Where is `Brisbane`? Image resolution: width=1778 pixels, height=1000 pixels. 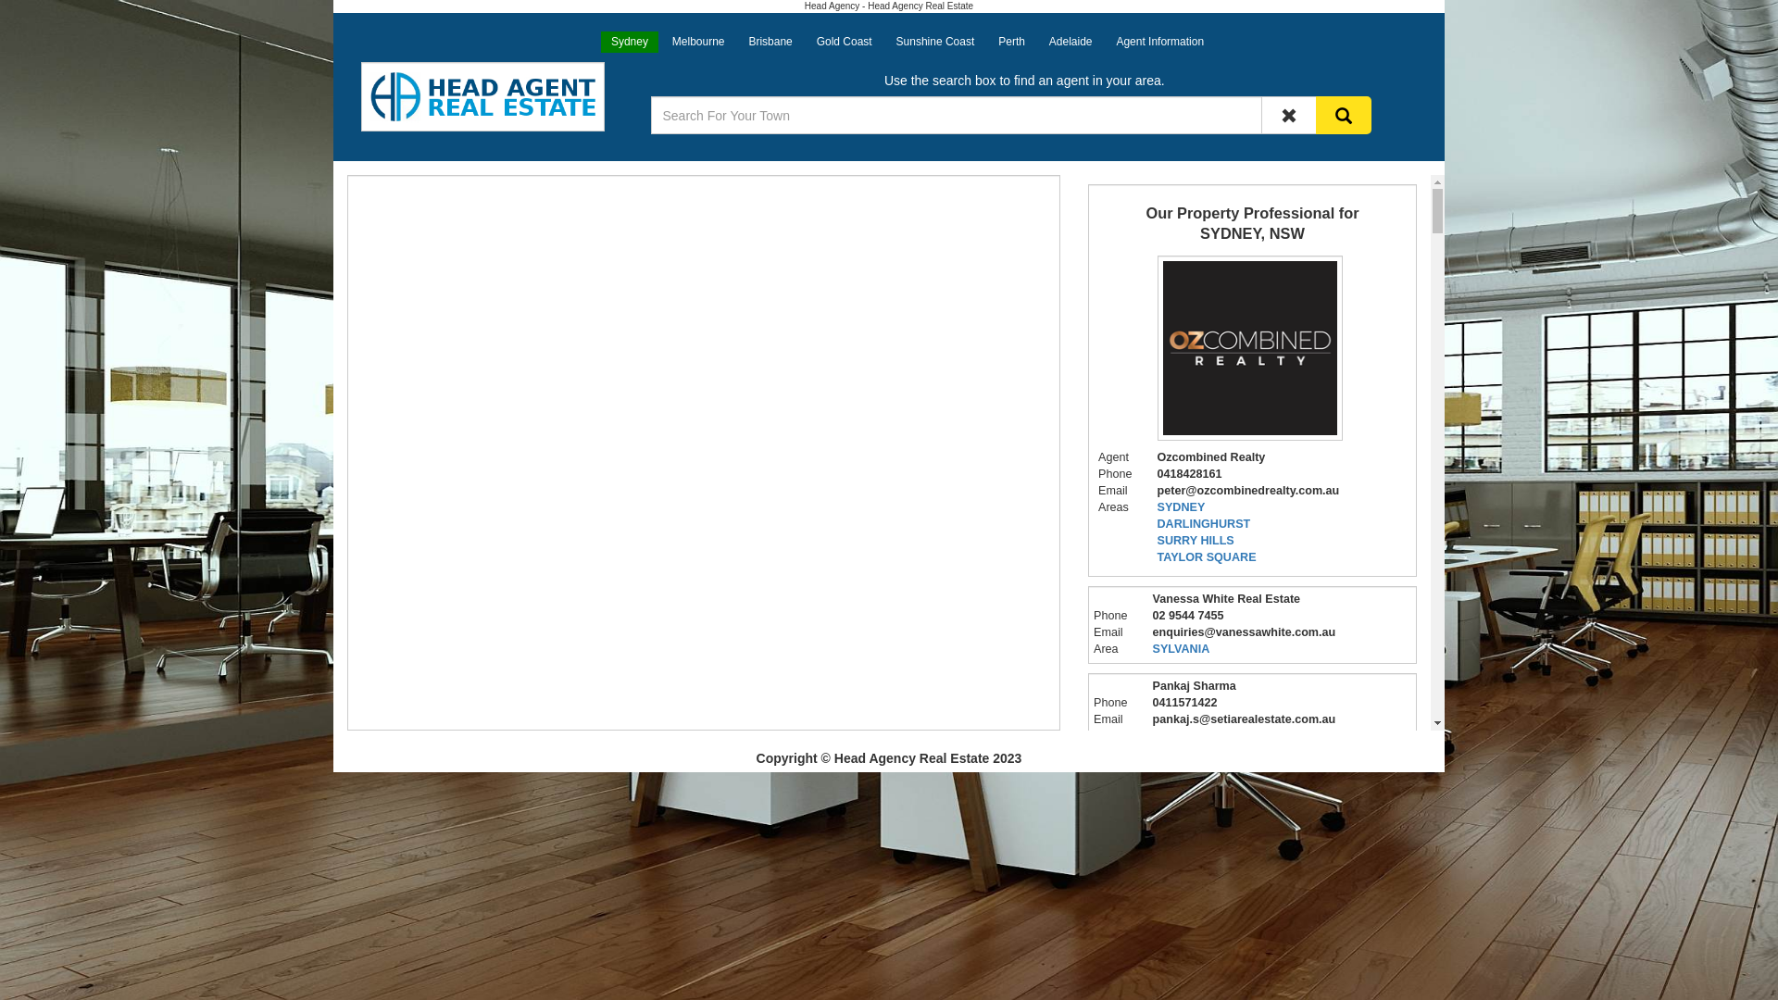
Brisbane is located at coordinates (770, 42).